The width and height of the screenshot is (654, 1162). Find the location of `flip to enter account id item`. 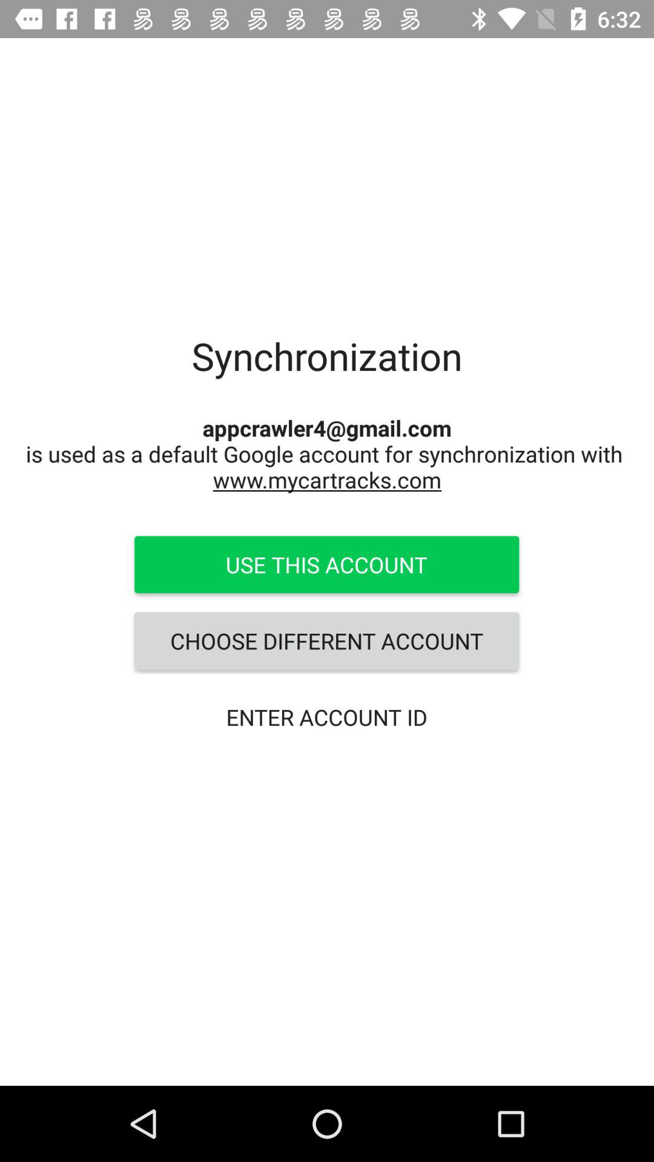

flip to enter account id item is located at coordinates (326, 717).